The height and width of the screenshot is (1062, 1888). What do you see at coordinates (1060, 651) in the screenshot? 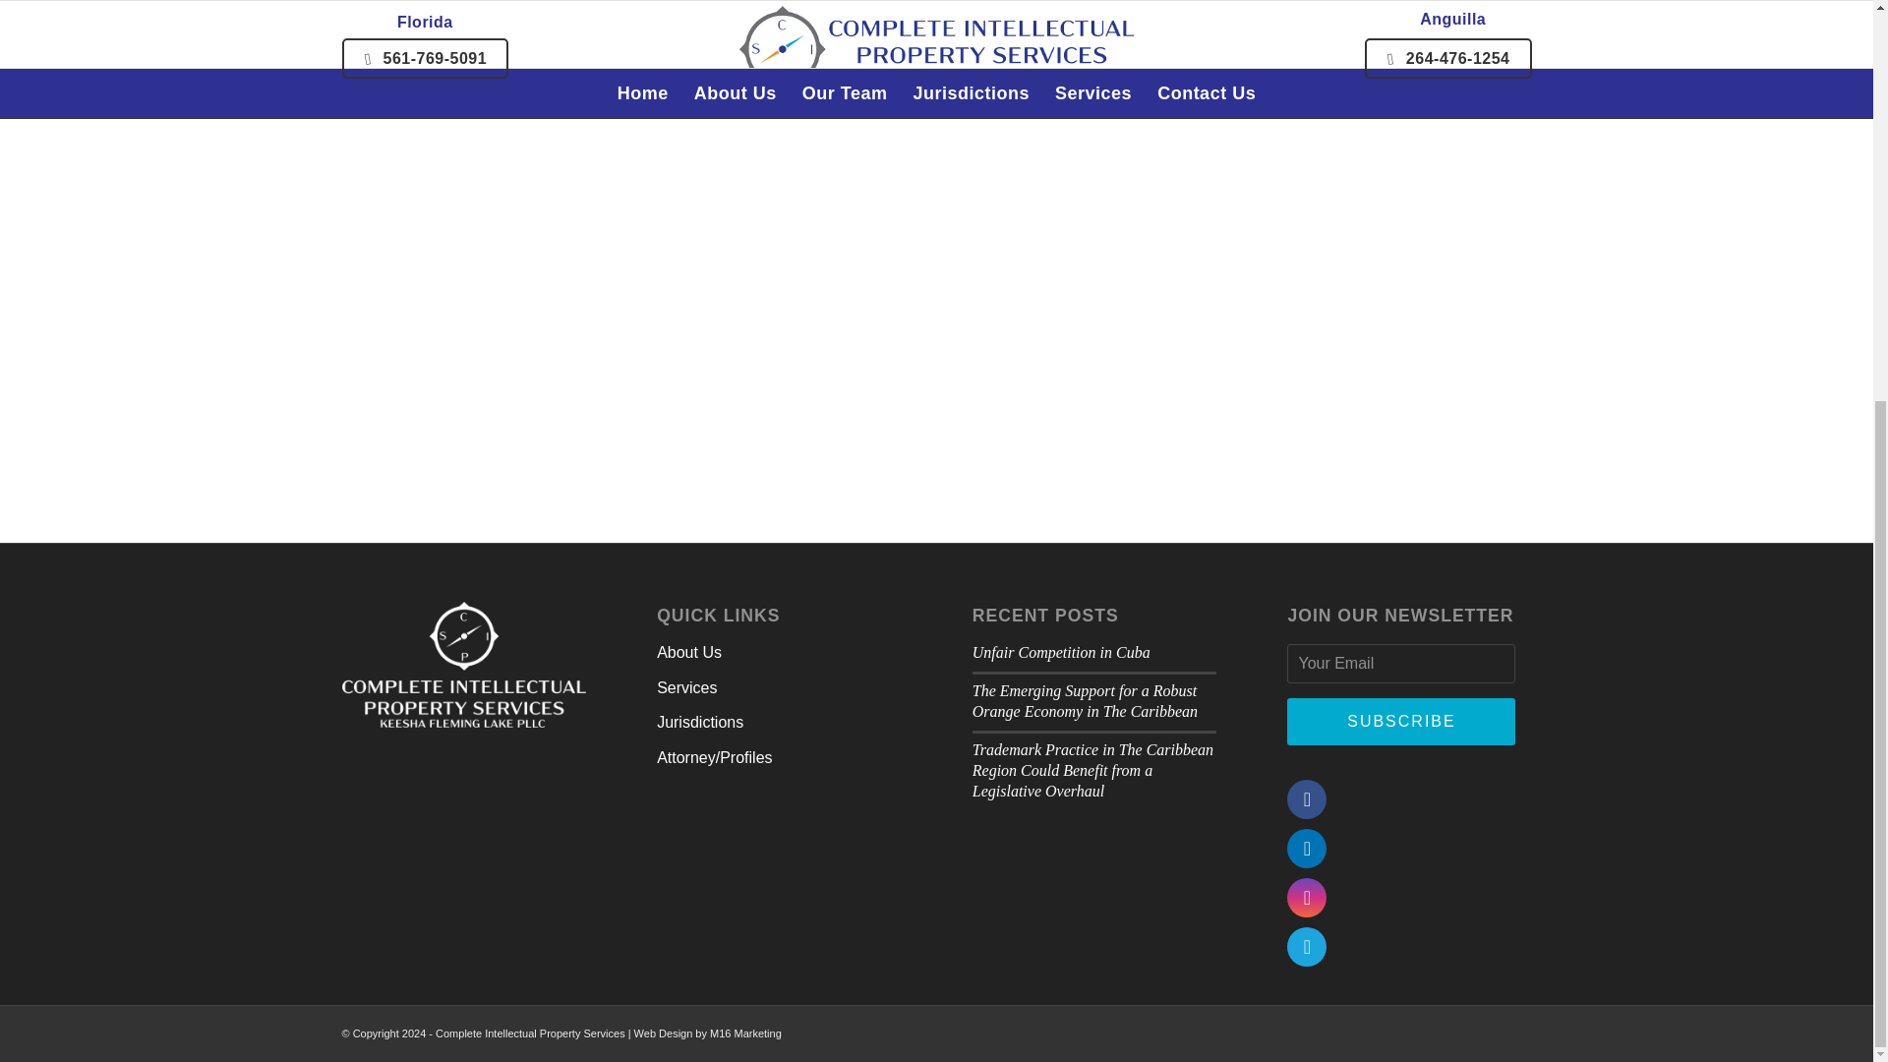
I see `Unfair Competition in Cuba` at bounding box center [1060, 651].